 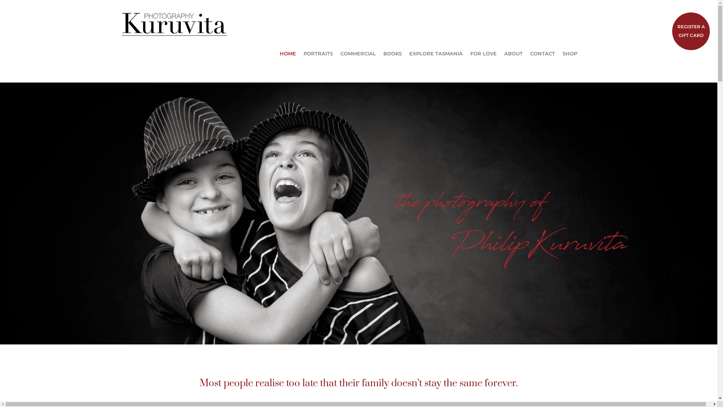 What do you see at coordinates (691, 31) in the screenshot?
I see `REGISTER A GIFT CARD` at bounding box center [691, 31].